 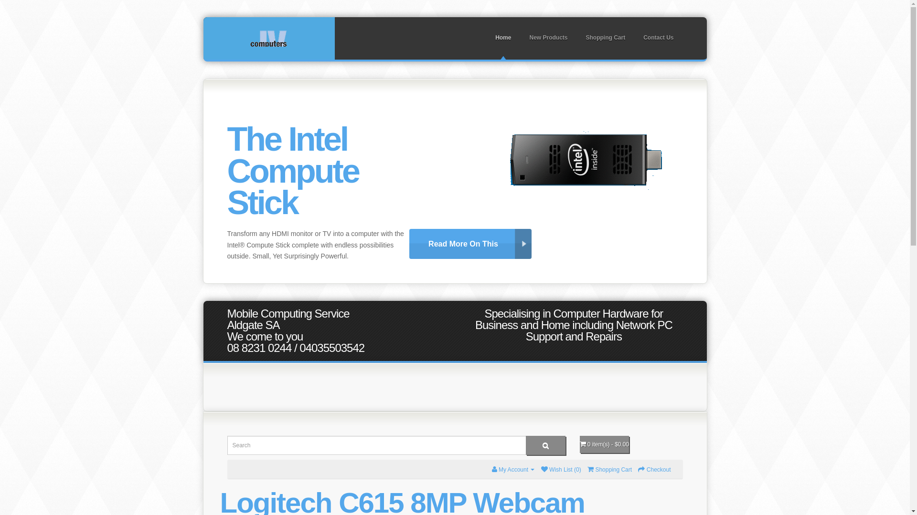 What do you see at coordinates (654, 470) in the screenshot?
I see `Checkout` at bounding box center [654, 470].